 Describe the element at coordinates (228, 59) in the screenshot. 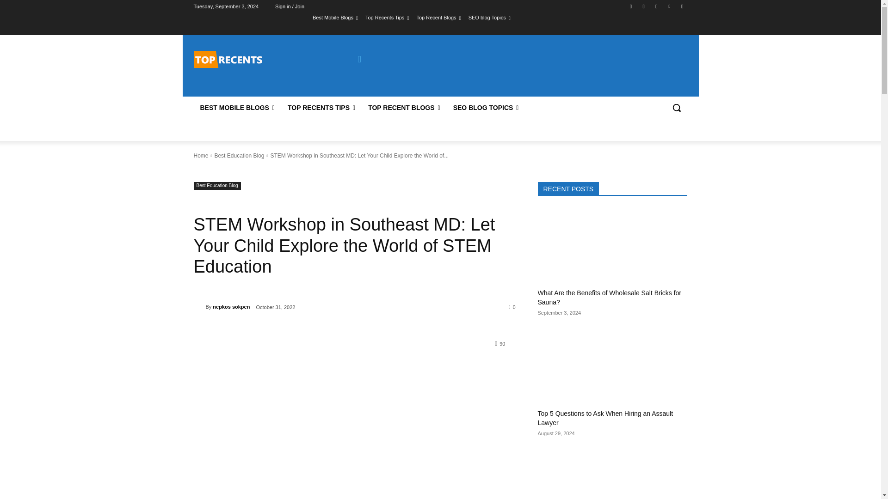

I see `Top Recents ` at that location.